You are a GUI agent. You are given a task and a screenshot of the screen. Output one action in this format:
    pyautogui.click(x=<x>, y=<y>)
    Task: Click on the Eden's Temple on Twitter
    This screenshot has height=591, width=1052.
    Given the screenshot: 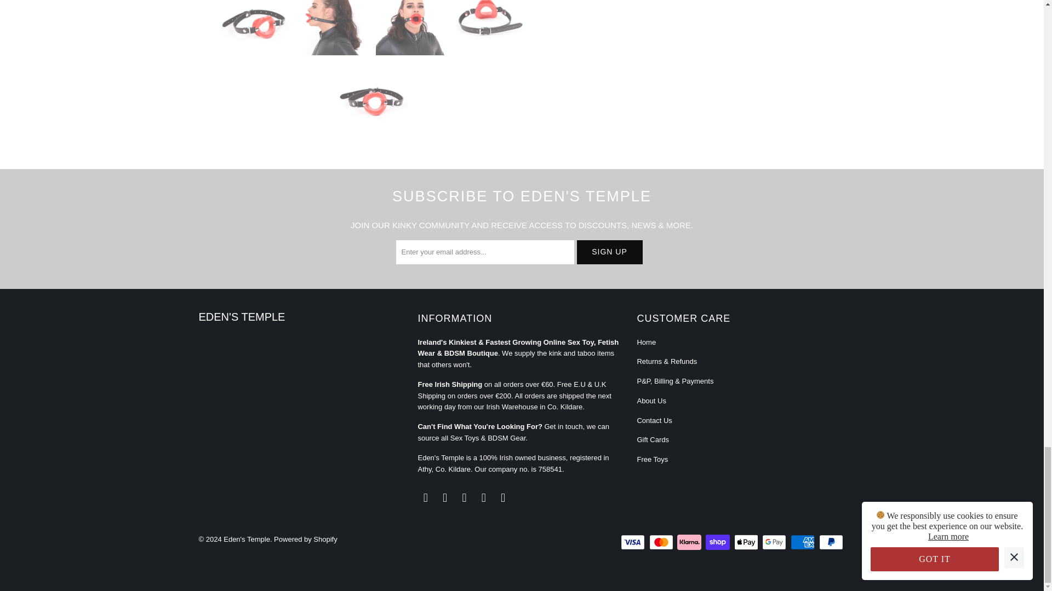 What is the action you would take?
    pyautogui.click(x=425, y=498)
    